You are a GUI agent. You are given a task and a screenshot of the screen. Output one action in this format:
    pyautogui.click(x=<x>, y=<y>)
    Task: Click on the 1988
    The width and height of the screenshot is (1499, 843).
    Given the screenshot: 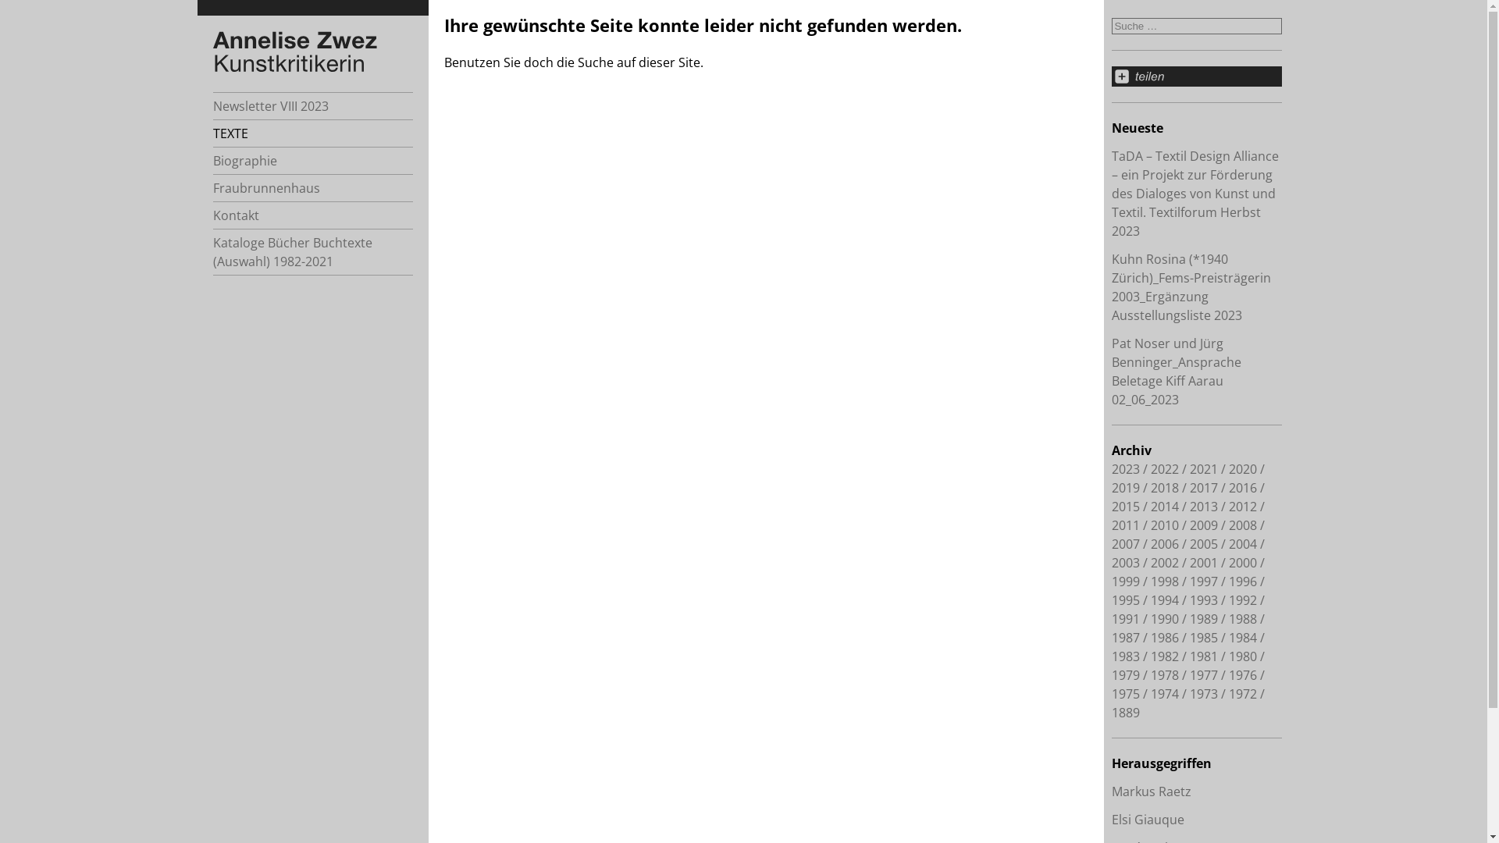 What is the action you would take?
    pyautogui.click(x=1243, y=619)
    